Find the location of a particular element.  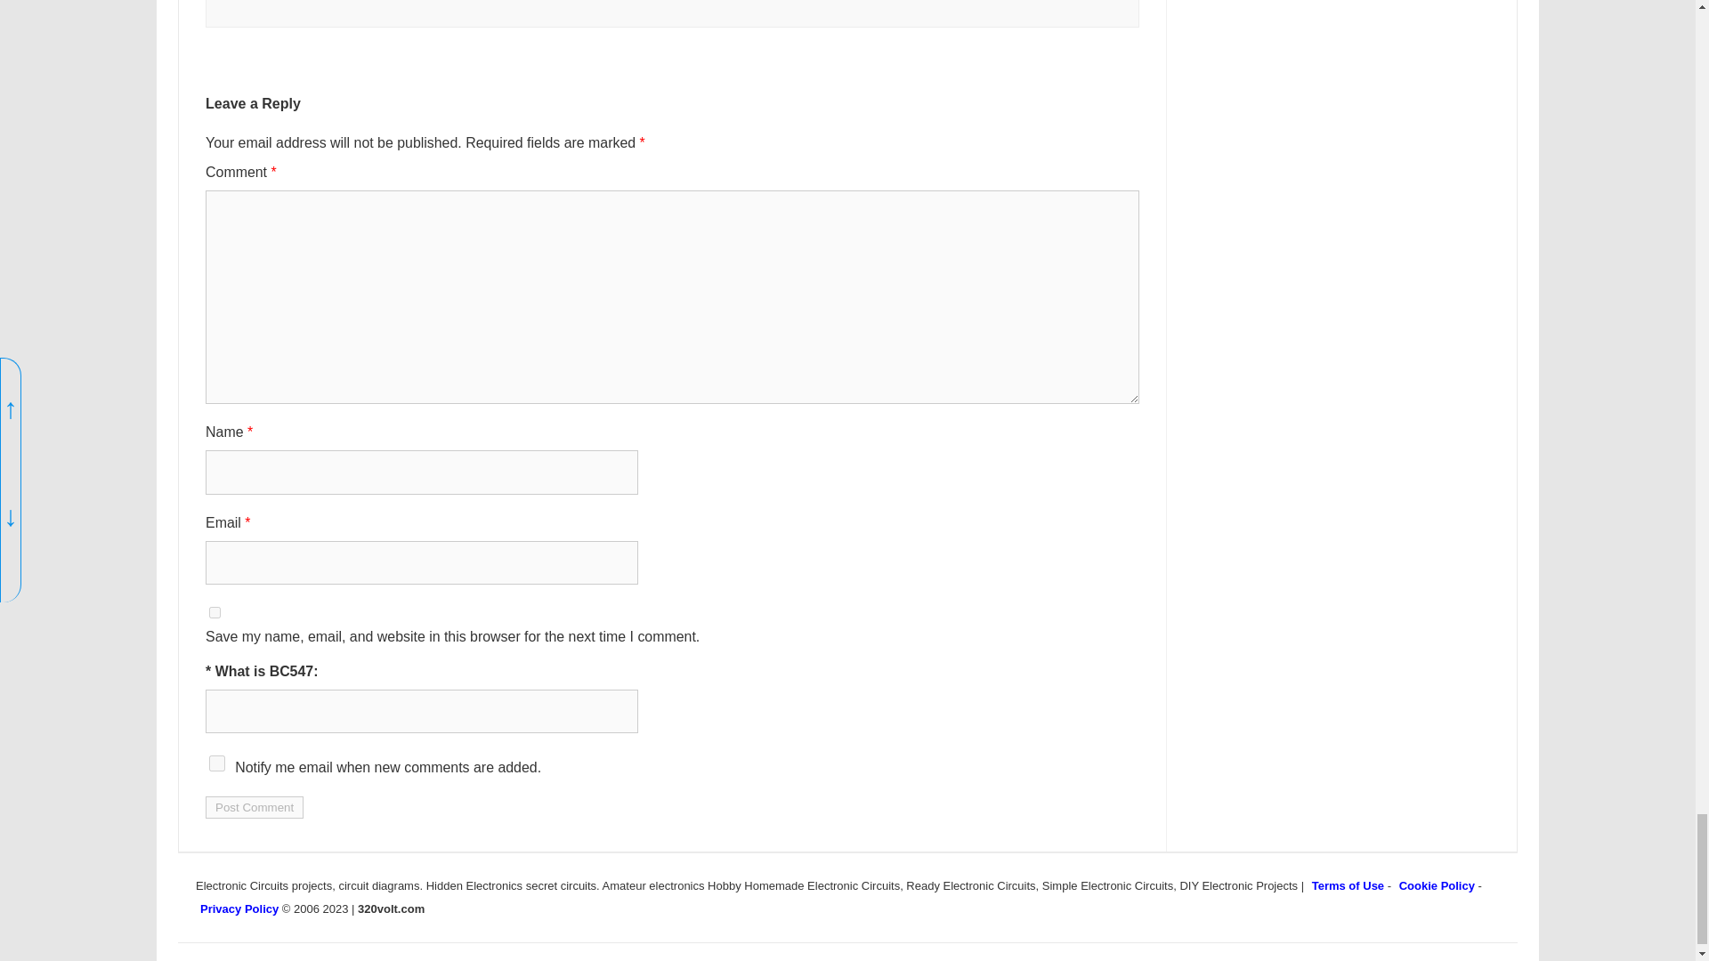

Cookie Policy is located at coordinates (1437, 886).